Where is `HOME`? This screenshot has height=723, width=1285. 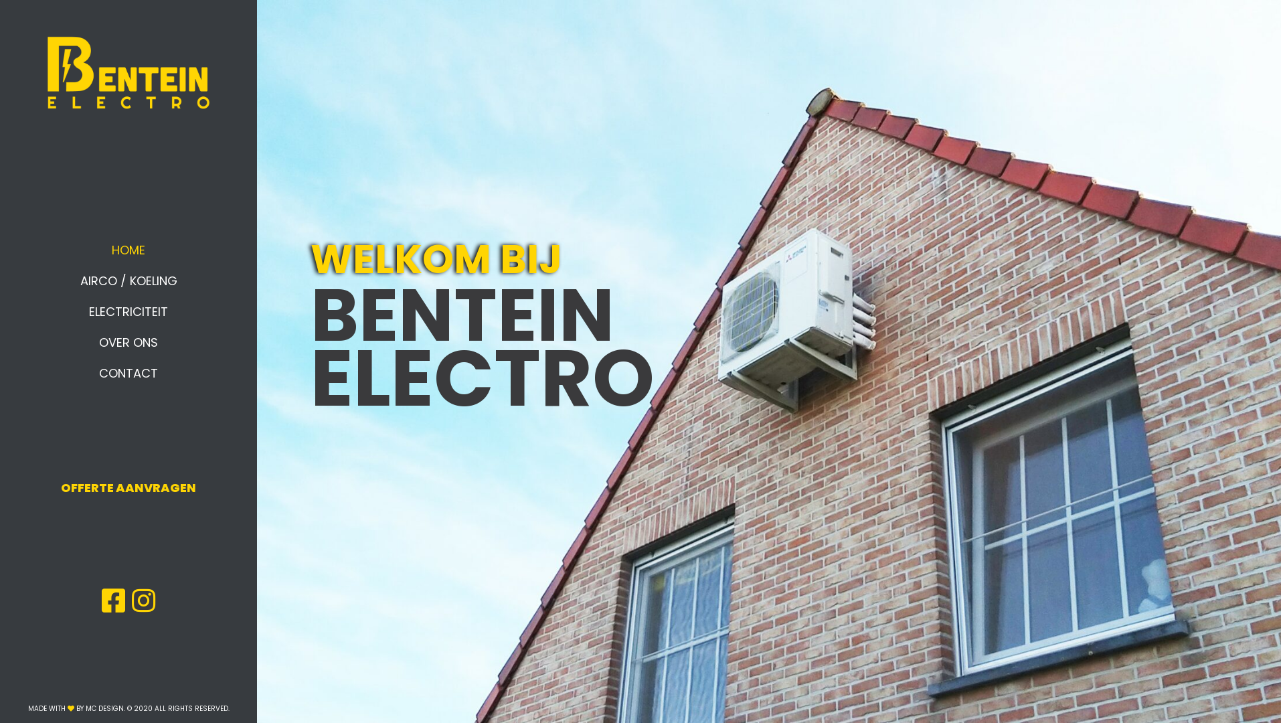 HOME is located at coordinates (128, 250).